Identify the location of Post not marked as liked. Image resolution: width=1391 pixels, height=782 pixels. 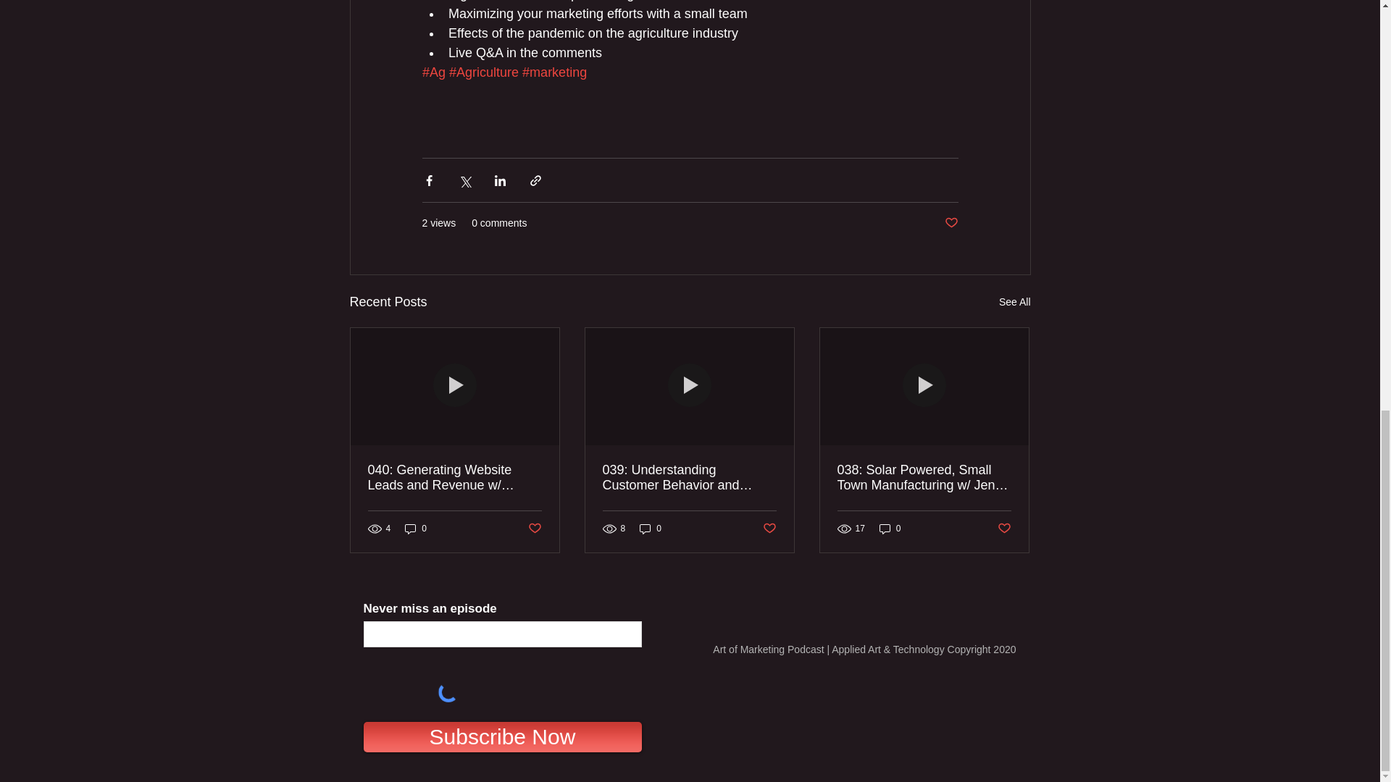
(533, 529).